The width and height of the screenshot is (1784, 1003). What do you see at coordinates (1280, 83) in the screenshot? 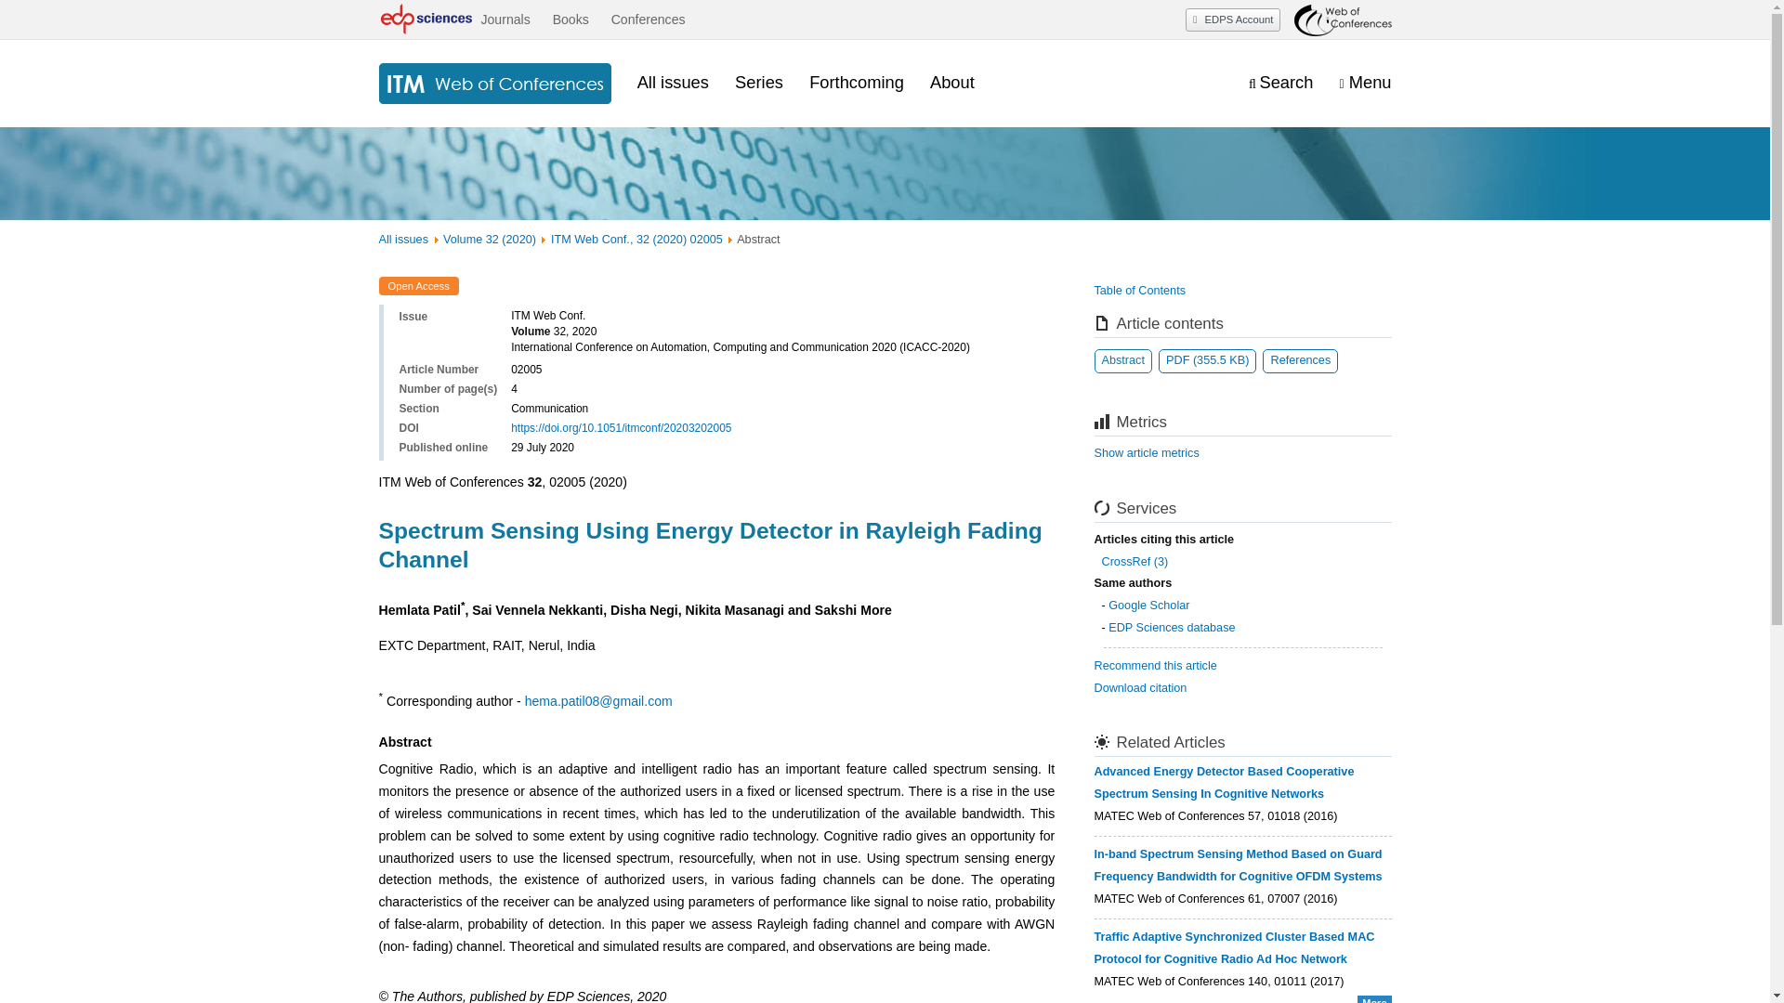
I see `Display the search engine` at bounding box center [1280, 83].